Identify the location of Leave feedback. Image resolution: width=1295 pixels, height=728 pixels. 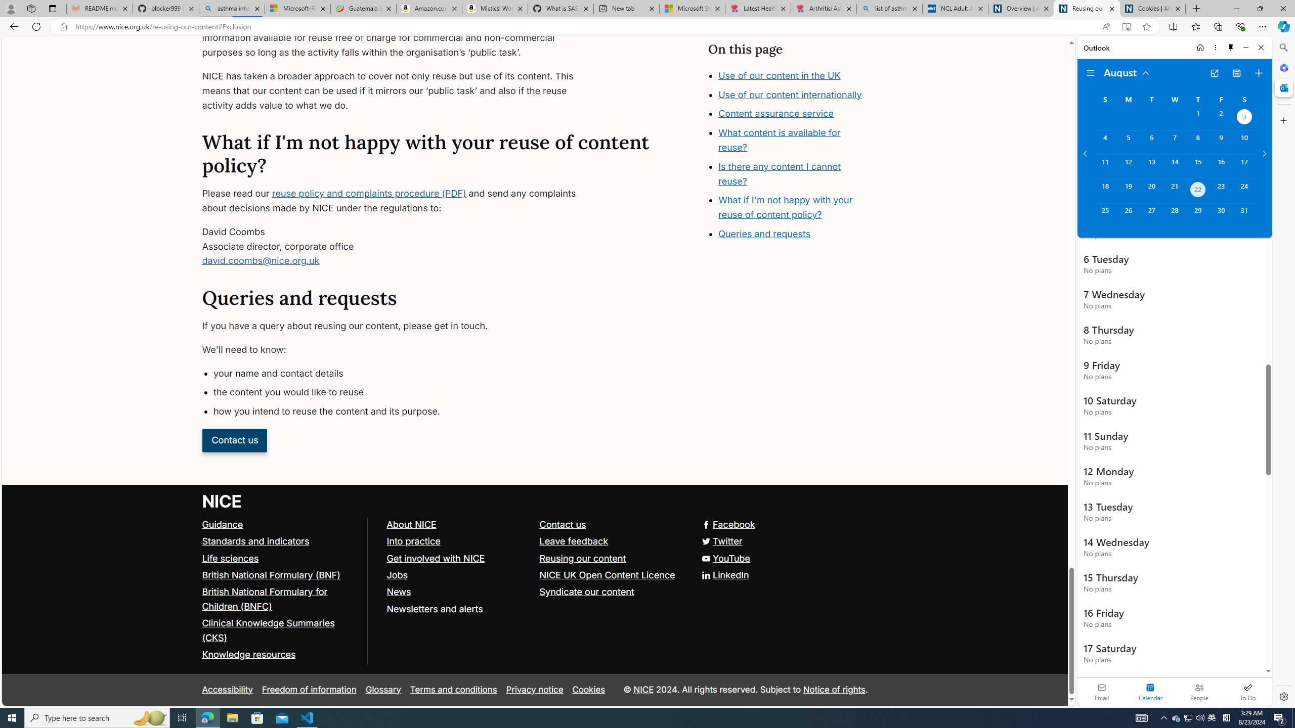
(611, 541).